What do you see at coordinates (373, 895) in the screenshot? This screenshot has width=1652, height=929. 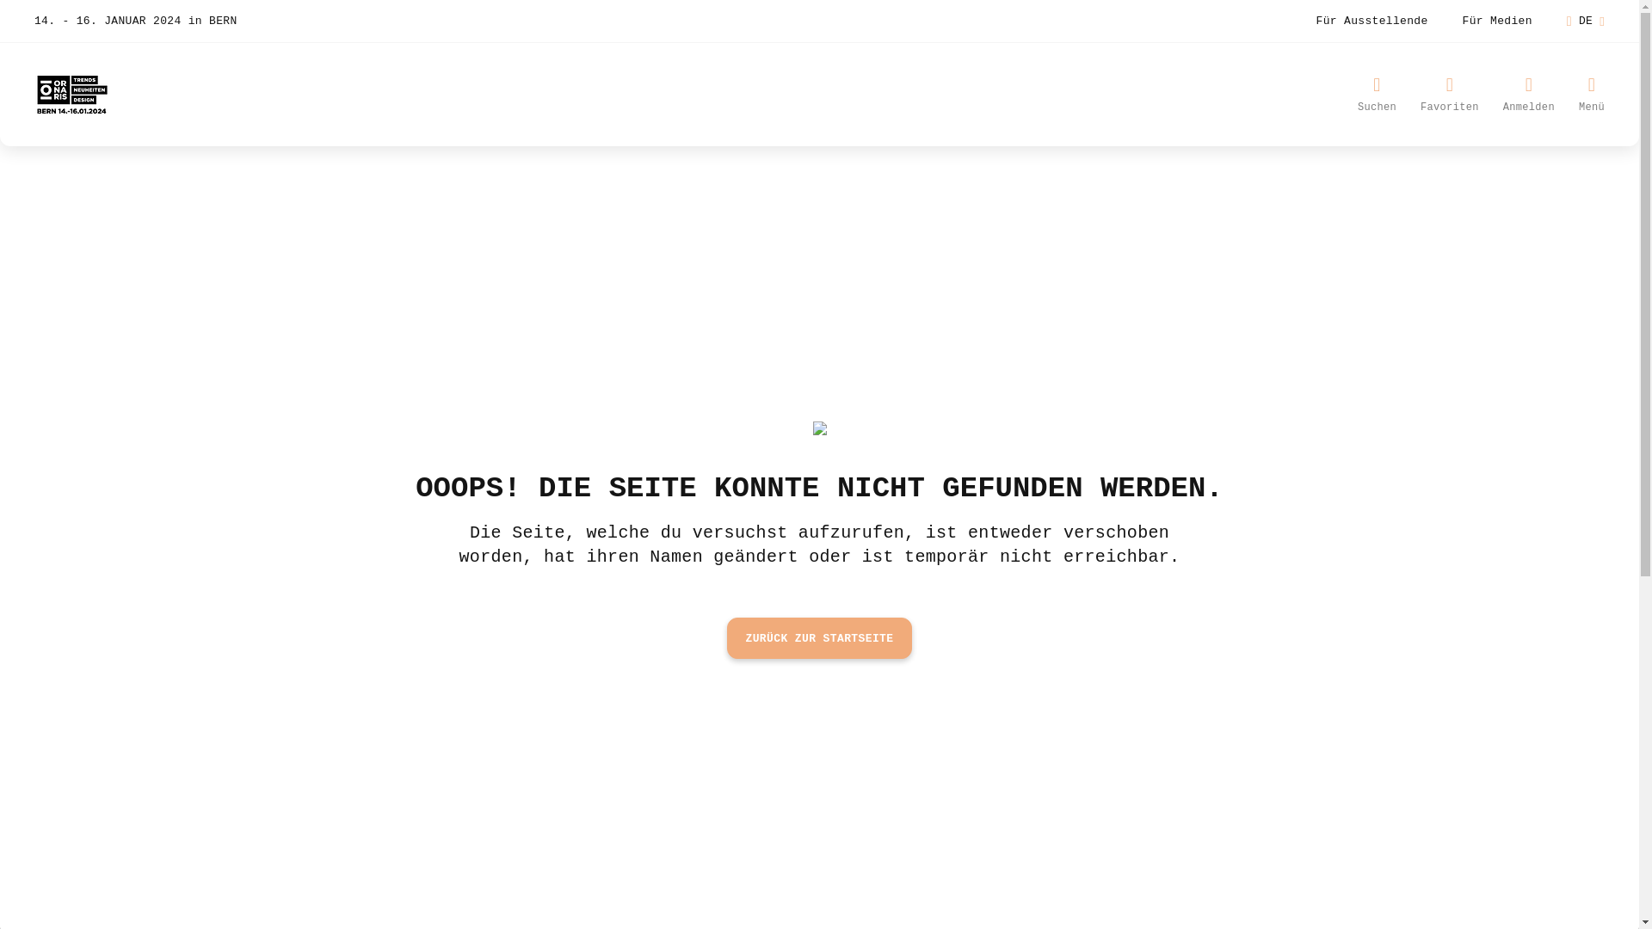 I see `Disclaimer` at bounding box center [373, 895].